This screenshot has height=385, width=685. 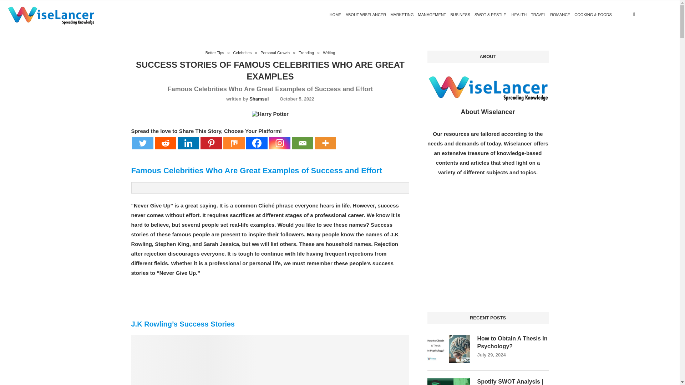 What do you see at coordinates (280, 143) in the screenshot?
I see `Instagram` at bounding box center [280, 143].